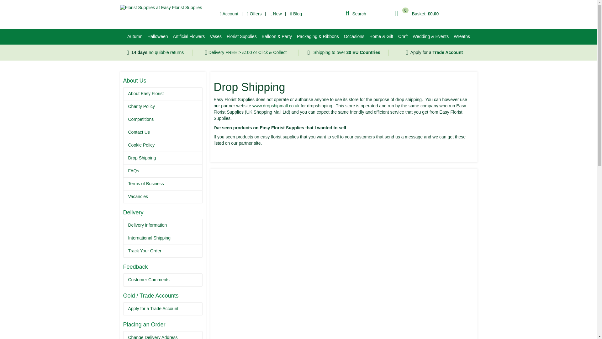  Describe the element at coordinates (157, 36) in the screenshot. I see `Halloween` at that location.